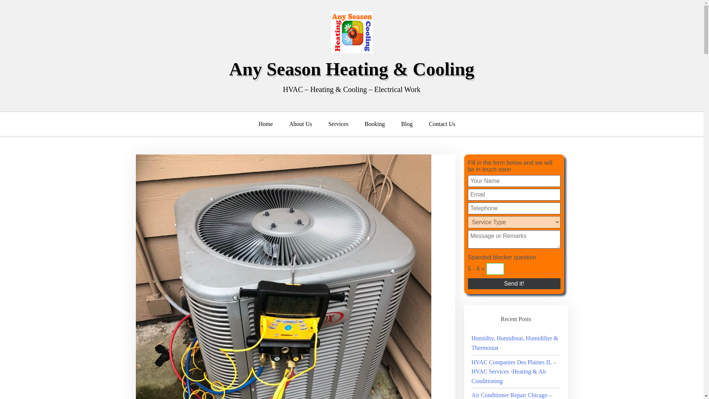 The width and height of the screenshot is (709, 399). Describe the element at coordinates (301, 124) in the screenshot. I see `About Us` at that location.